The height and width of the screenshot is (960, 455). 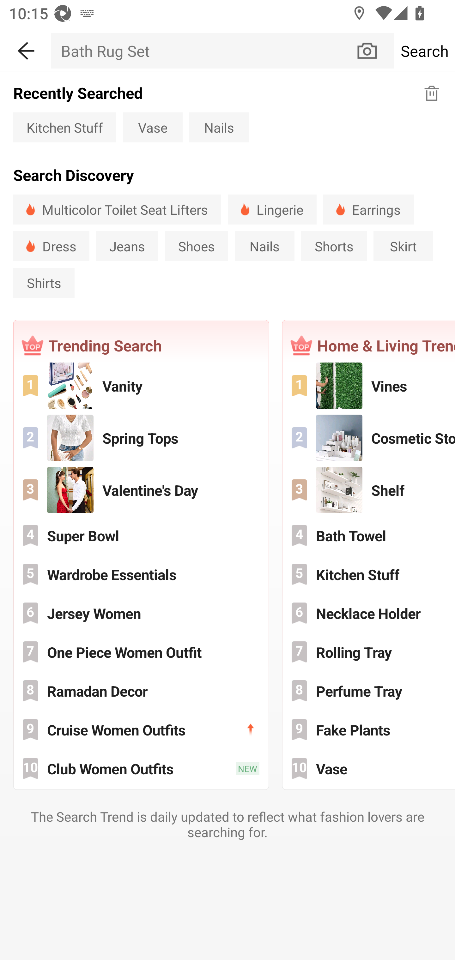 What do you see at coordinates (369, 535) in the screenshot?
I see `Bath Towel 4 Bath Towel` at bounding box center [369, 535].